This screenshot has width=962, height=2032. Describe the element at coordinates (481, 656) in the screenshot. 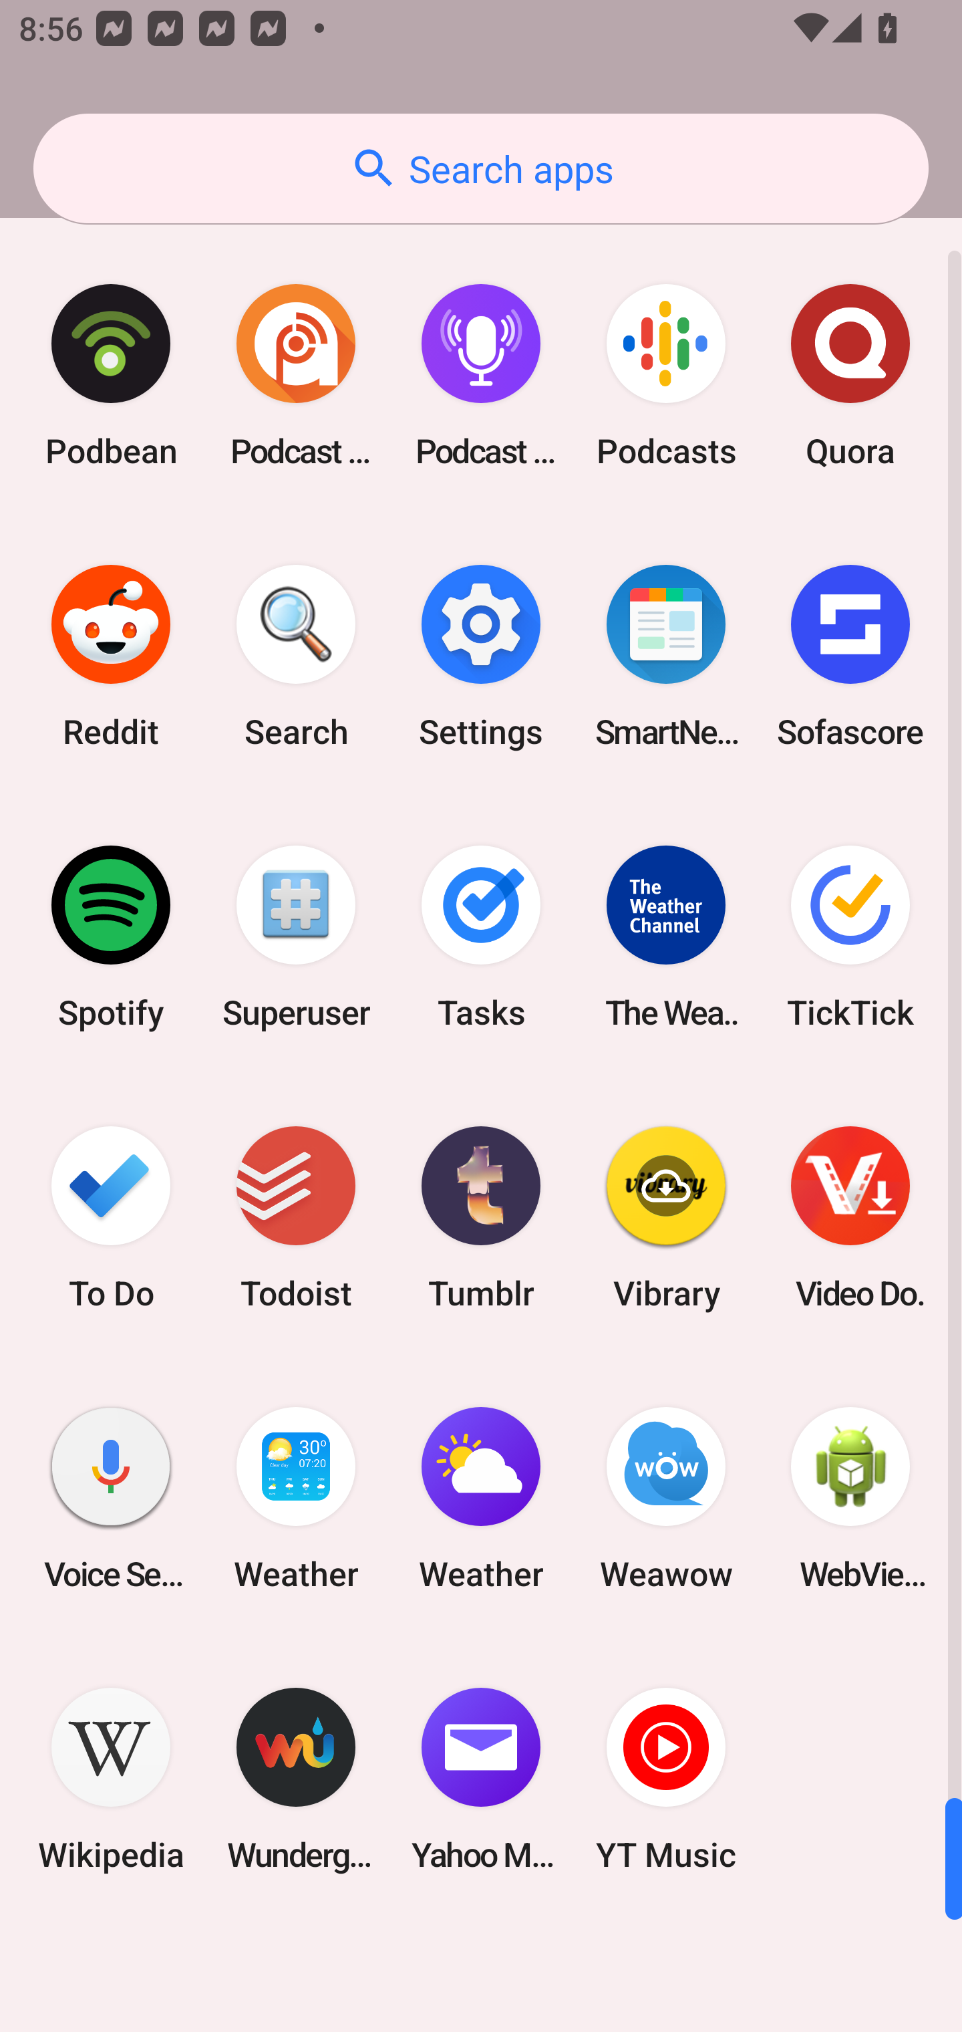

I see `Settings` at that location.